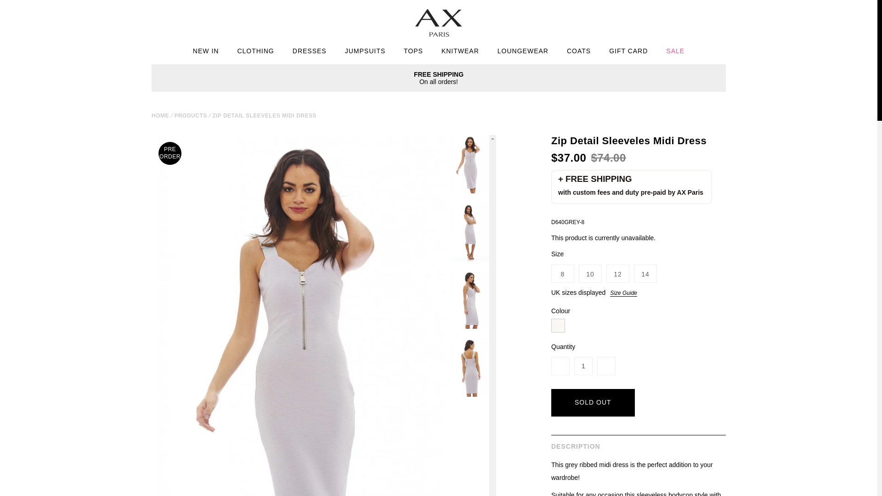 The width and height of the screenshot is (882, 496). What do you see at coordinates (617, 273) in the screenshot?
I see `12` at bounding box center [617, 273].